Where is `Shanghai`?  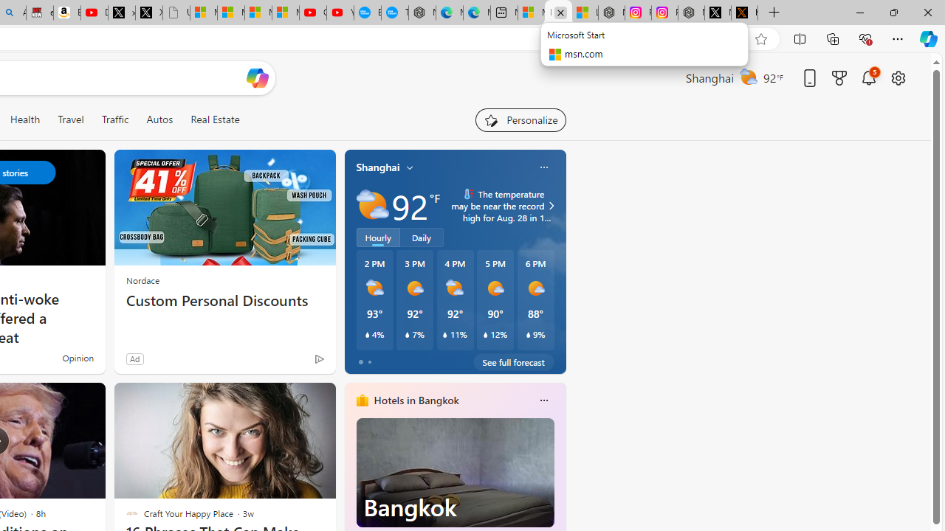
Shanghai is located at coordinates (378, 167).